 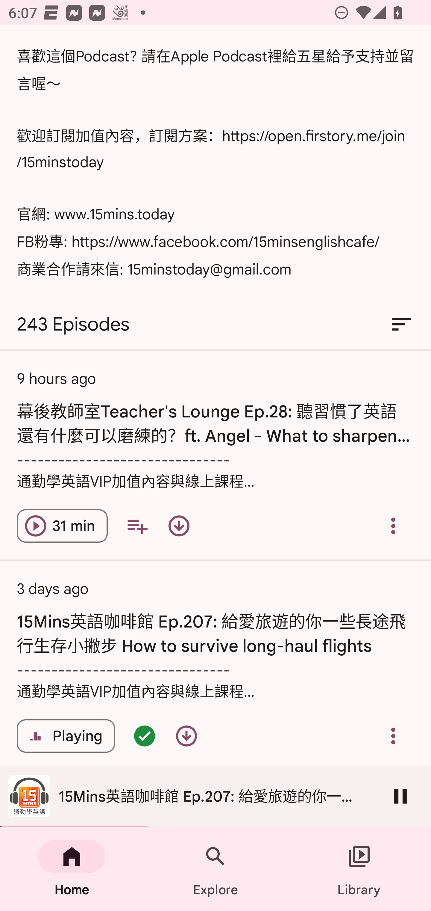 What do you see at coordinates (400, 796) in the screenshot?
I see `Pause` at bounding box center [400, 796].